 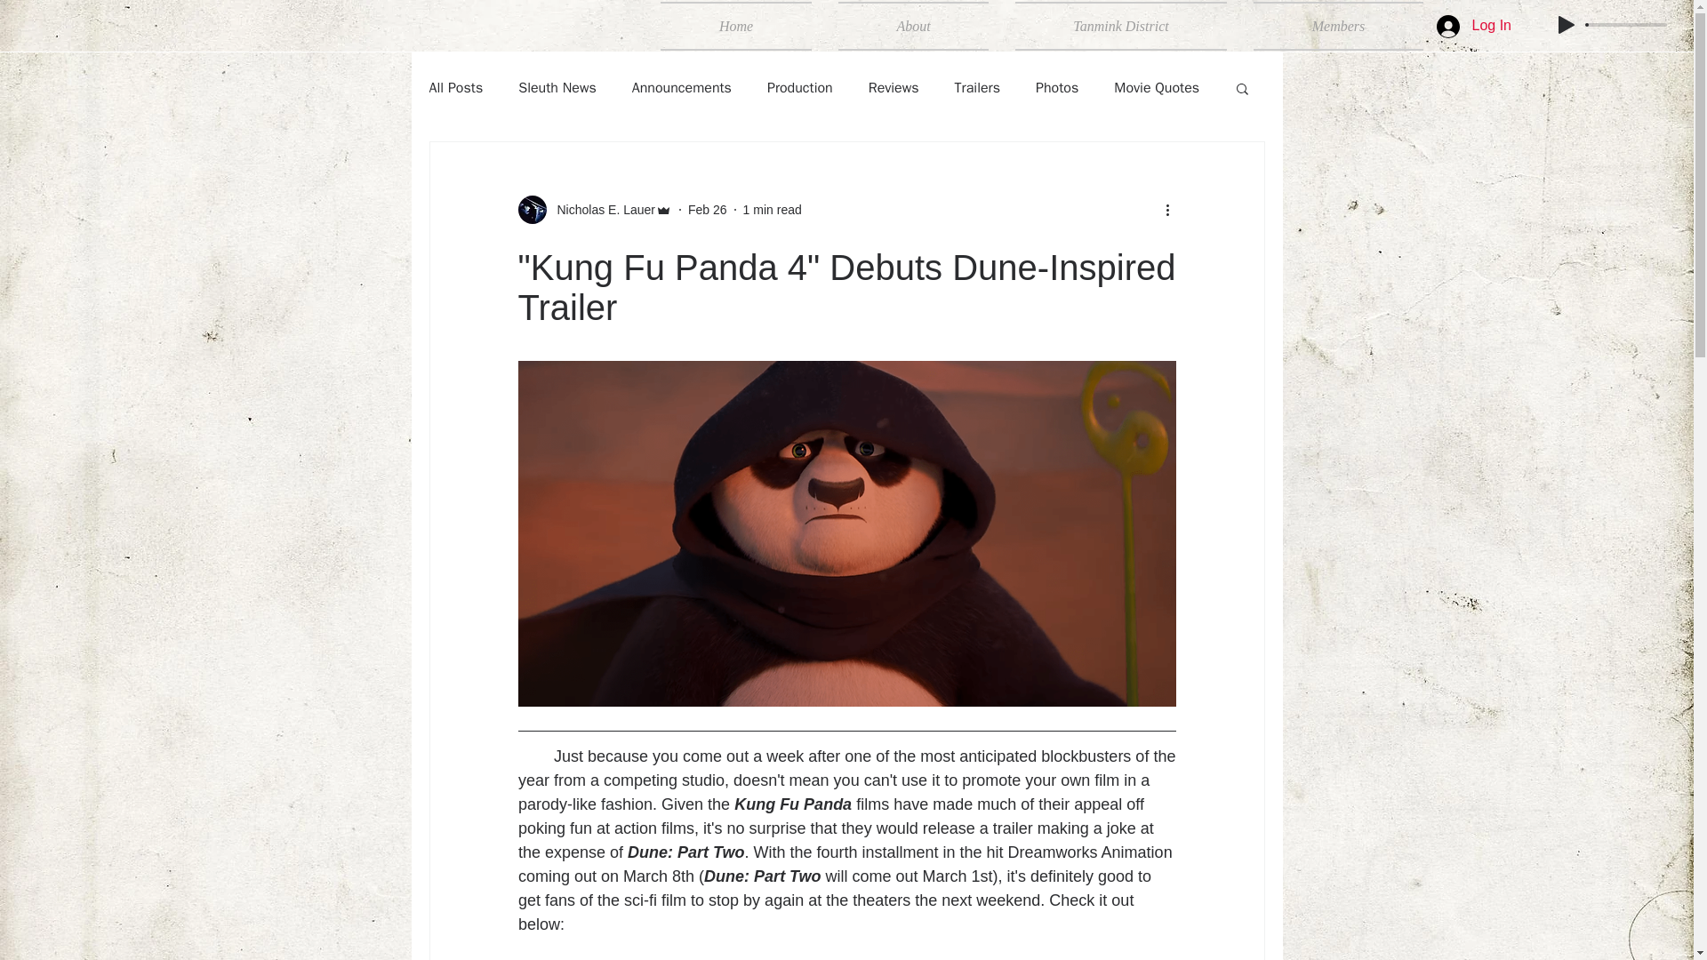 What do you see at coordinates (742, 27) in the screenshot?
I see `Home` at bounding box center [742, 27].